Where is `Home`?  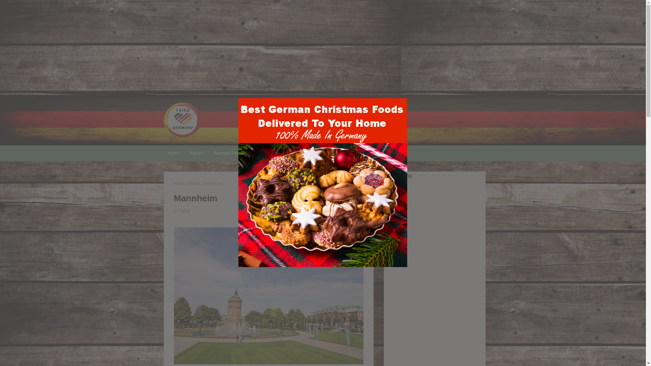 Home is located at coordinates (179, 183).